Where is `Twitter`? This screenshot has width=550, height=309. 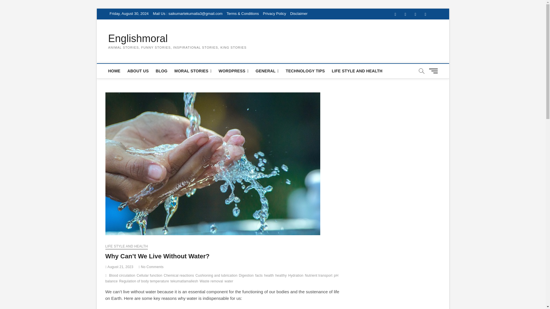
Twitter is located at coordinates (405, 14).